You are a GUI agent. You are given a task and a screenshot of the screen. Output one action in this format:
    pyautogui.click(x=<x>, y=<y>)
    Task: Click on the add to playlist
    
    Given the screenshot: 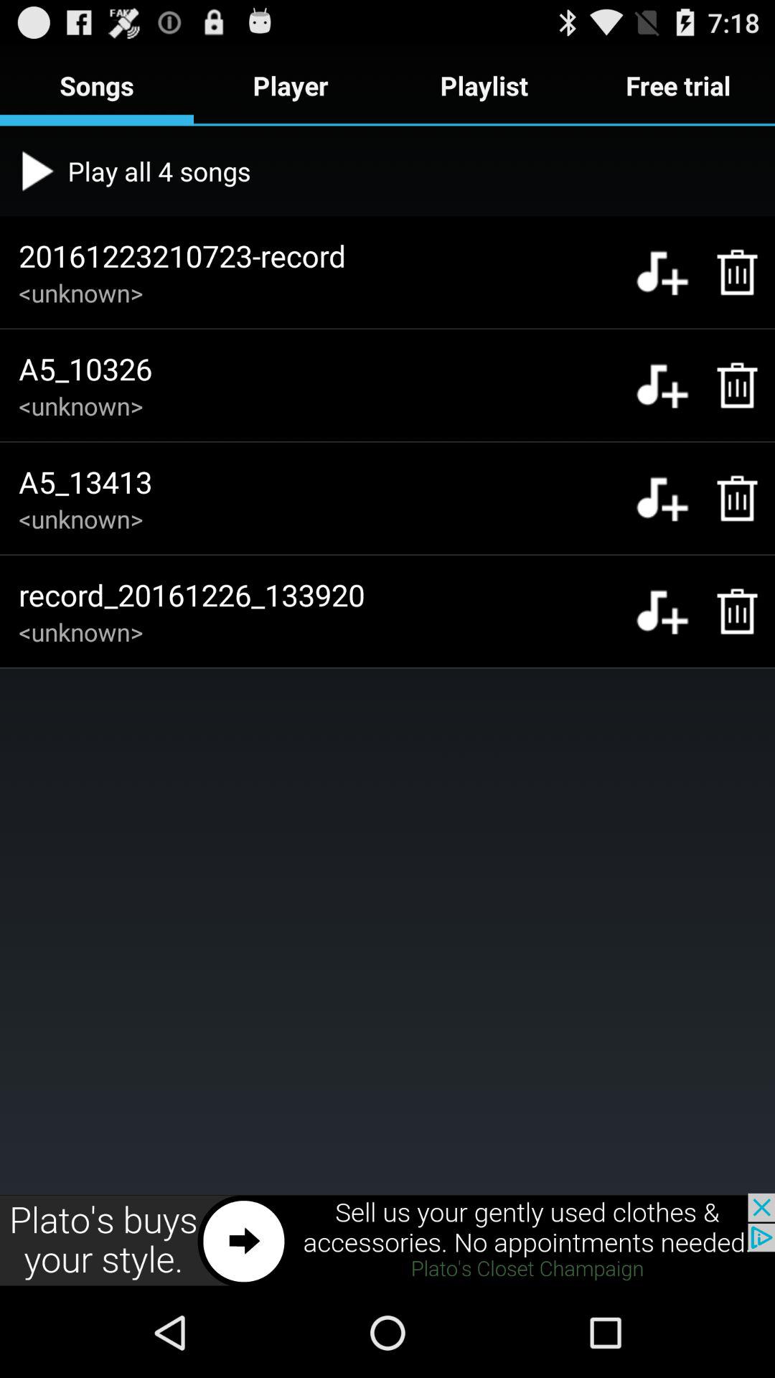 What is the action you would take?
    pyautogui.click(x=662, y=611)
    